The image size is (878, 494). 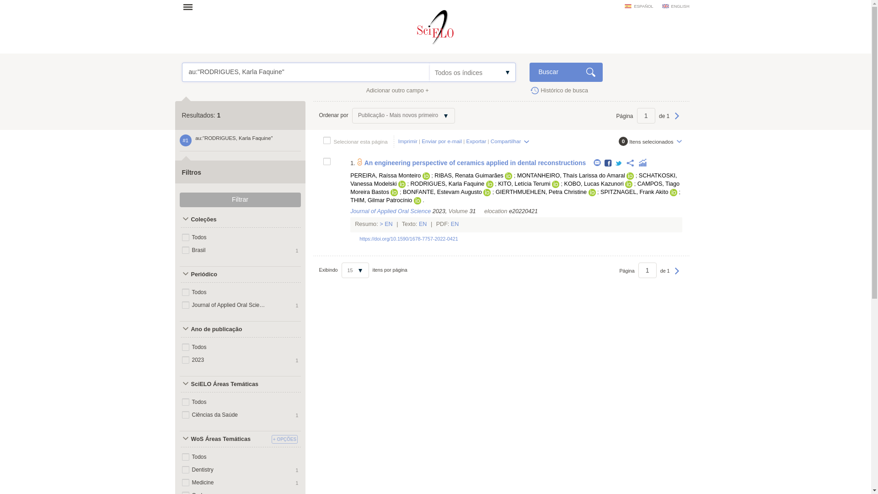 I want to click on Compartilhar Facebook, so click(x=608, y=163).